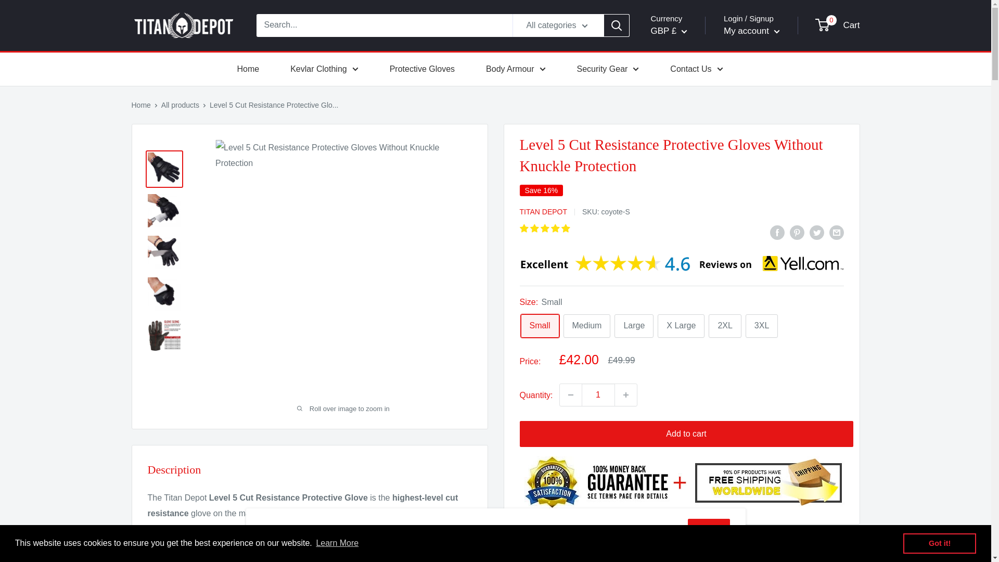 Image resolution: width=999 pixels, height=562 pixels. What do you see at coordinates (626, 394) in the screenshot?
I see `Increase quantity by 1` at bounding box center [626, 394].